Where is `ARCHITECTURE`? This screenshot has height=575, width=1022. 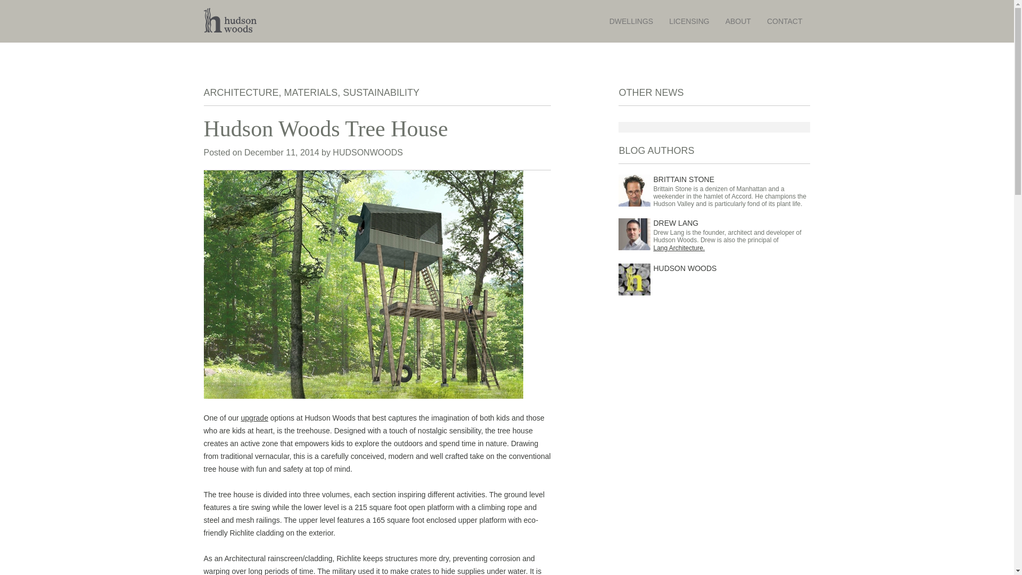 ARCHITECTURE is located at coordinates (241, 93).